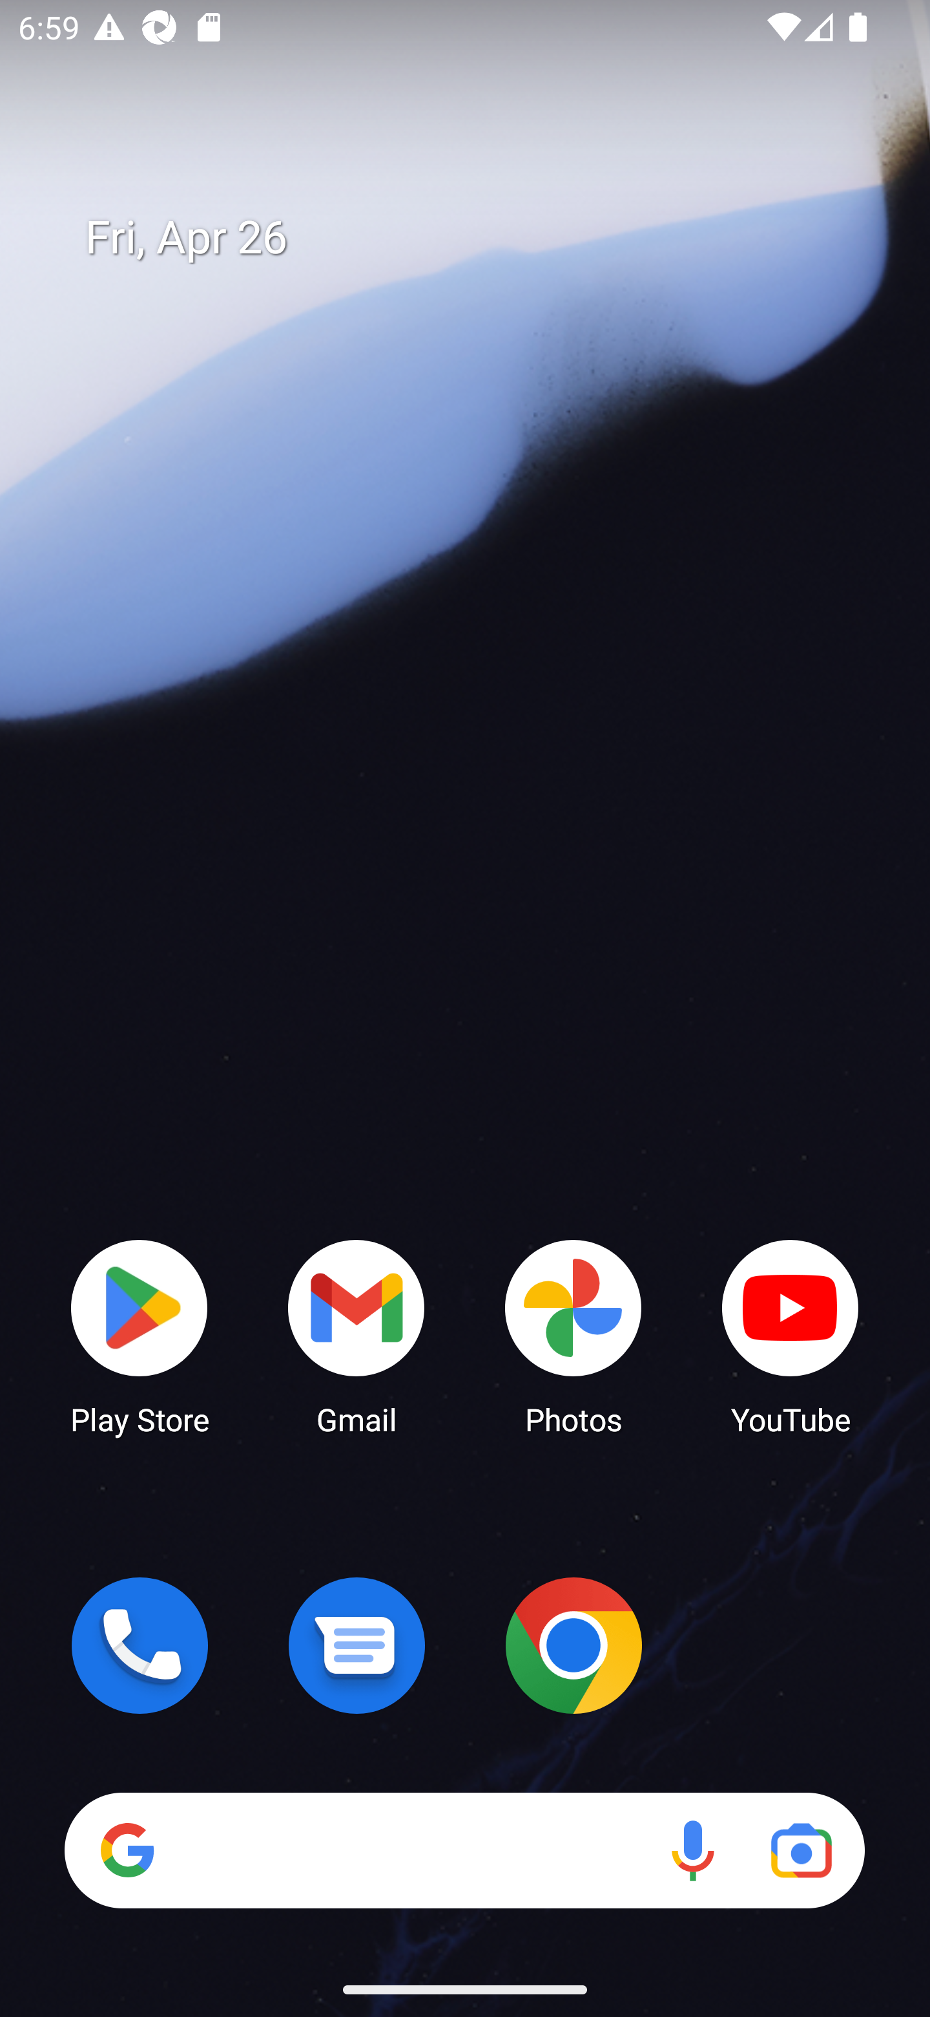 This screenshot has width=930, height=2017. What do you see at coordinates (801, 1850) in the screenshot?
I see `Google Lens` at bounding box center [801, 1850].